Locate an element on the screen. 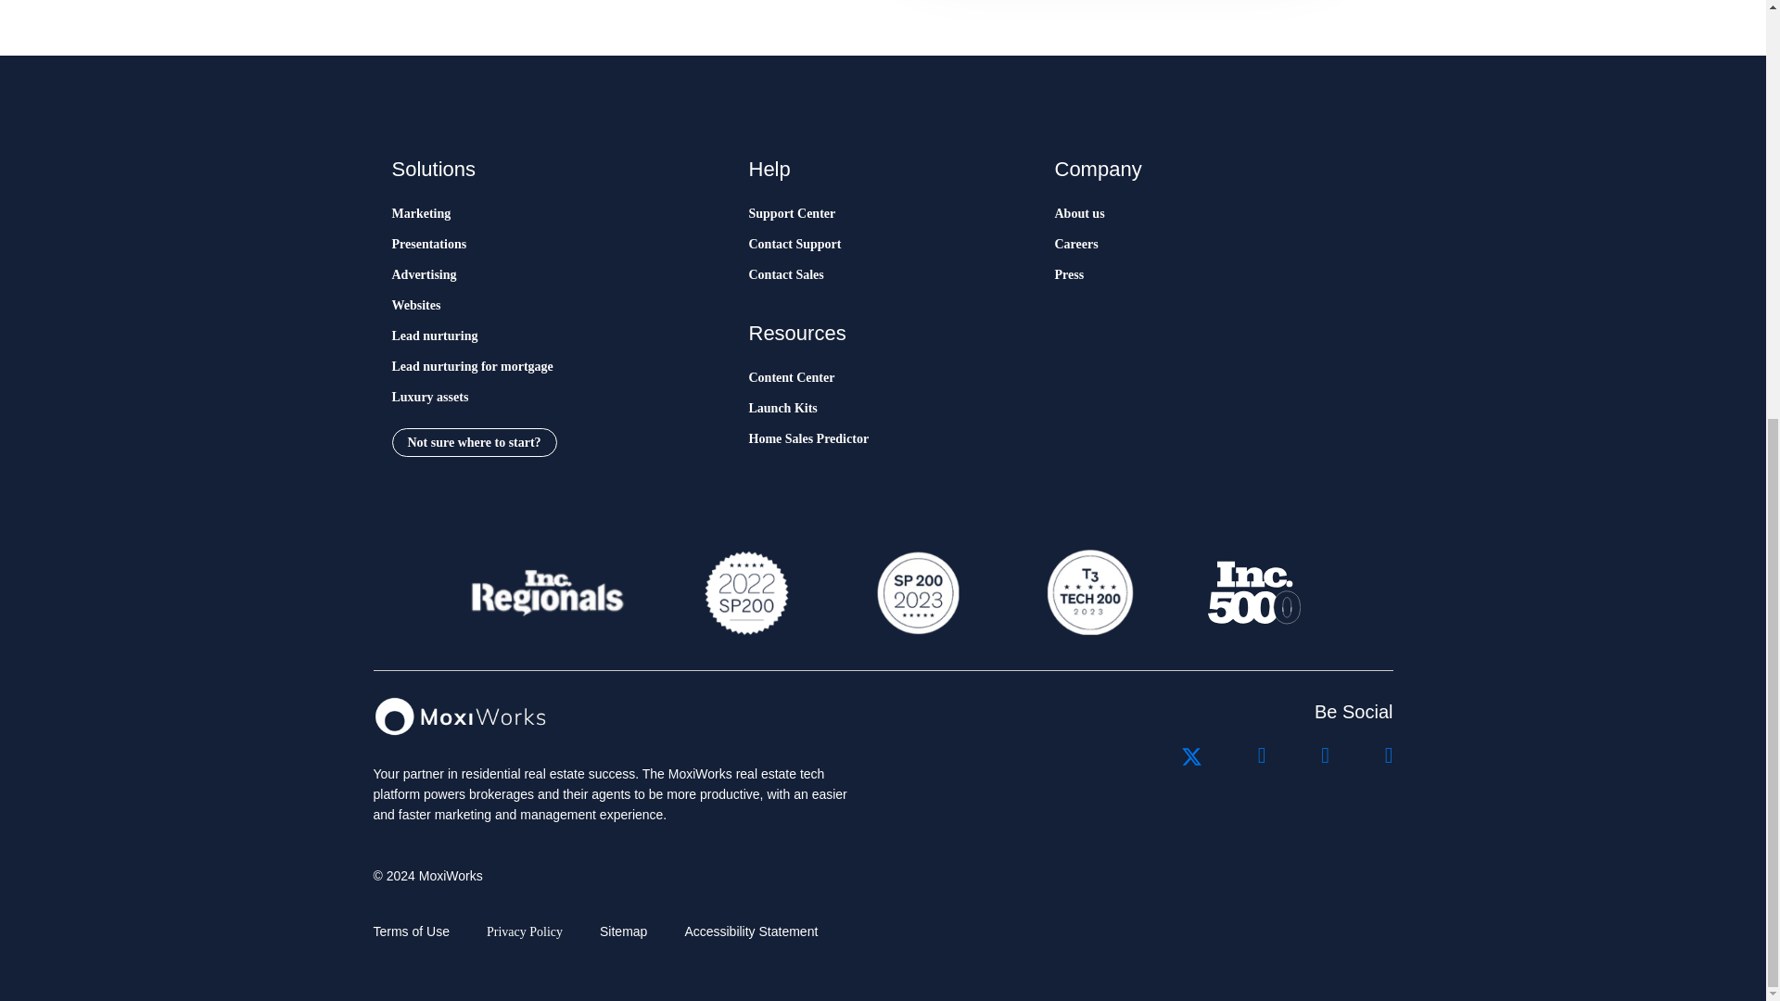 The width and height of the screenshot is (1780, 1001). T3 tech 200 2023 is located at coordinates (1088, 592).